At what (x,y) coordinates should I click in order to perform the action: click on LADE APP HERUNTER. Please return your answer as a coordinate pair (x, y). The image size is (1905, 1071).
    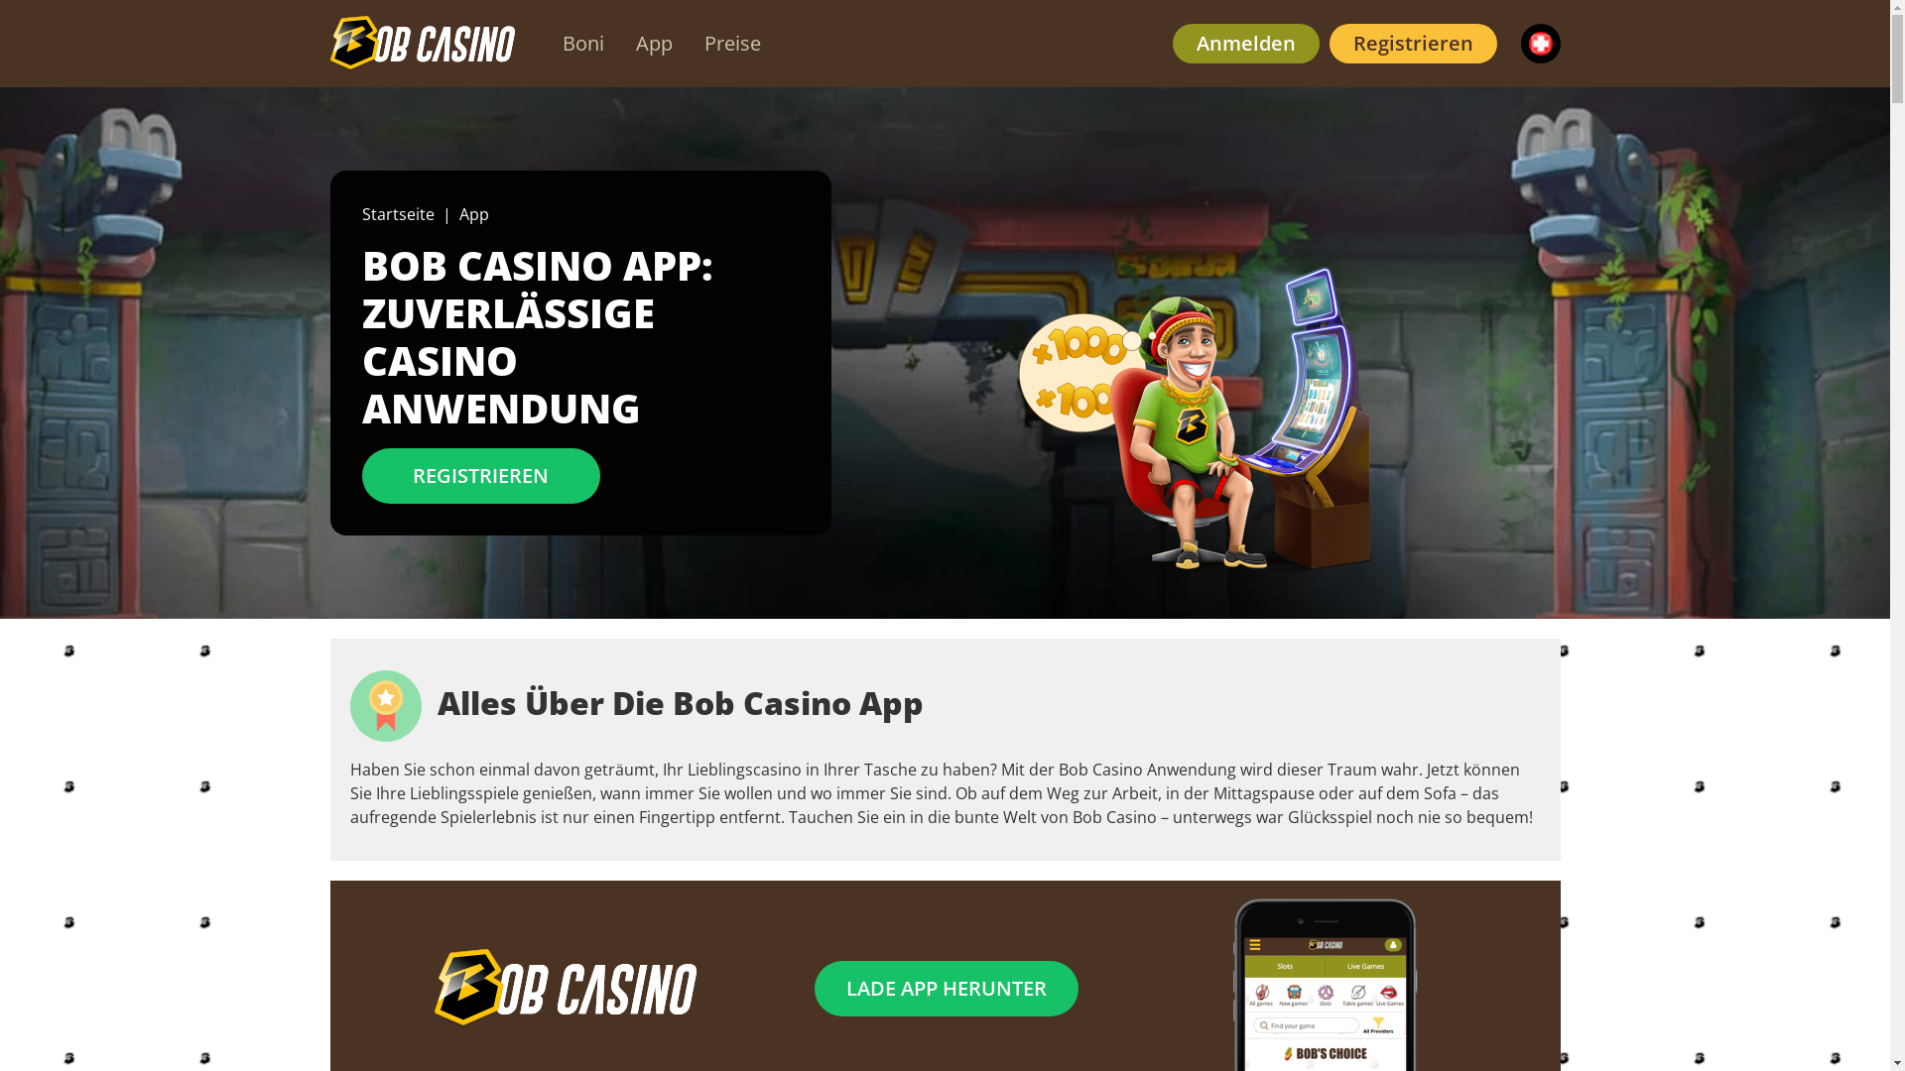
    Looking at the image, I should click on (946, 989).